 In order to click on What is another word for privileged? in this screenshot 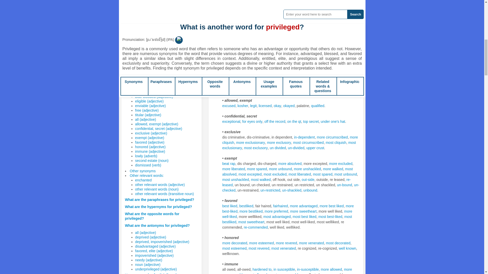, I will do `click(156, 82)`.